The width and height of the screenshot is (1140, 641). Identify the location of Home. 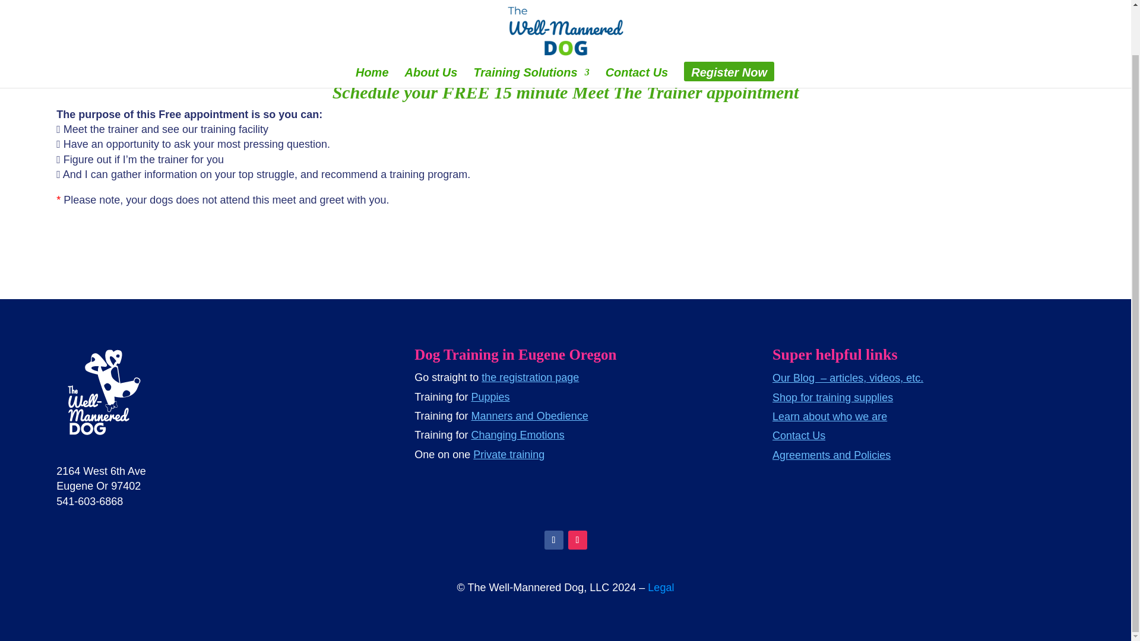
(372, 26).